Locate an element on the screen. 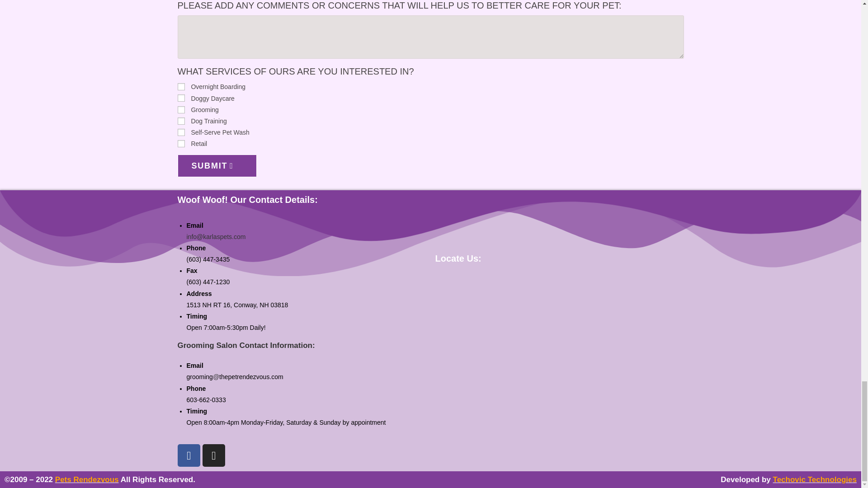 The image size is (868, 488). 1513 NH Rt 16, Conway NH is located at coordinates (559, 339).